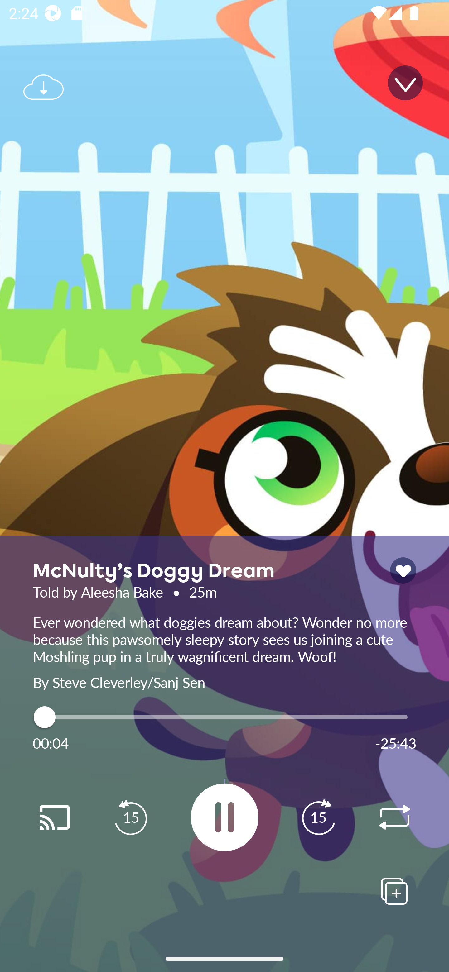 The width and height of the screenshot is (449, 972). What do you see at coordinates (318, 817) in the screenshot?
I see `Replay 15` at bounding box center [318, 817].